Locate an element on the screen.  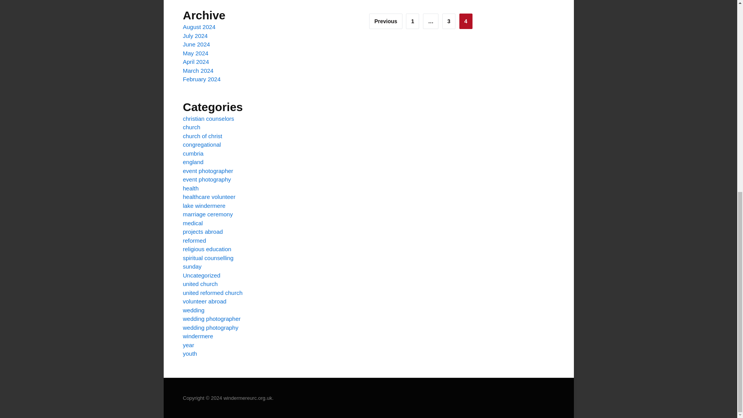
event photographer is located at coordinates (208, 171).